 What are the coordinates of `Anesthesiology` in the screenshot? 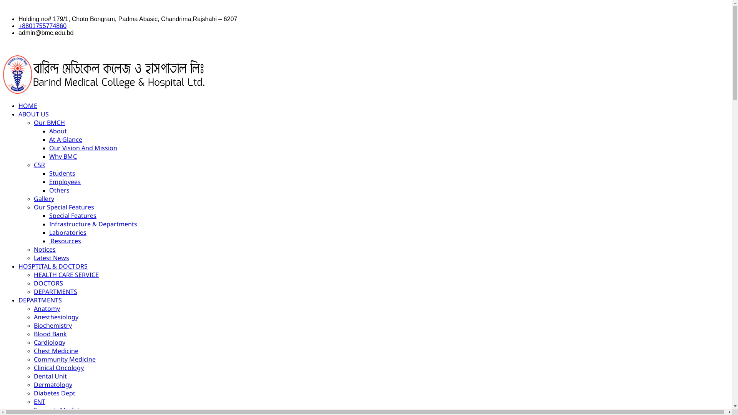 It's located at (56, 317).